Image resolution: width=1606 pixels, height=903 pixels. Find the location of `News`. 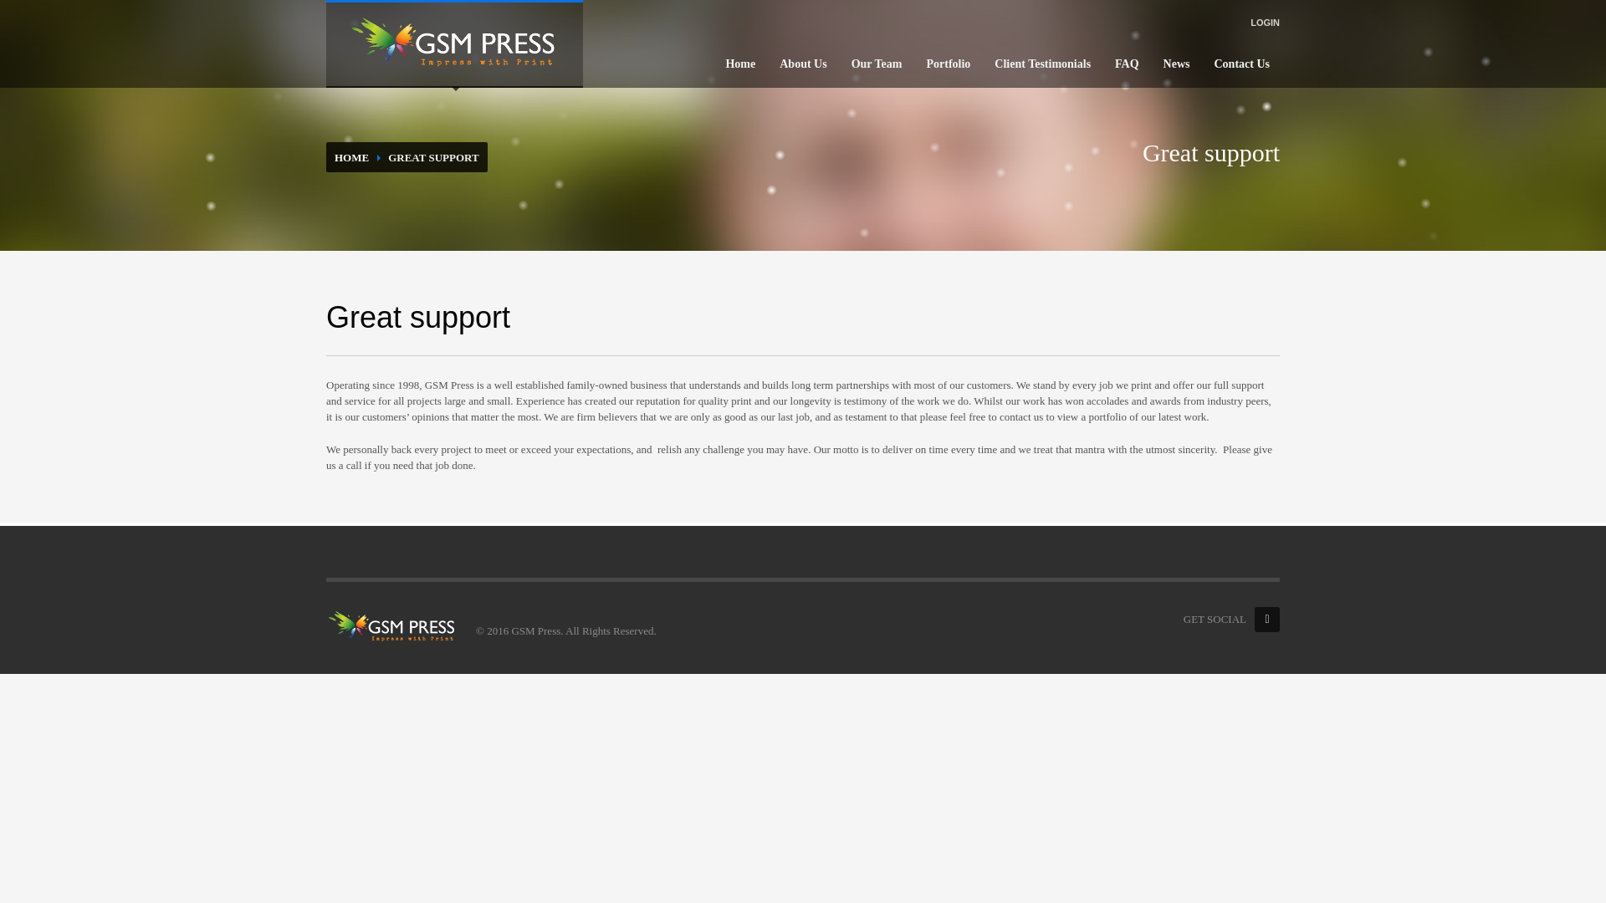

News is located at coordinates (1176, 64).